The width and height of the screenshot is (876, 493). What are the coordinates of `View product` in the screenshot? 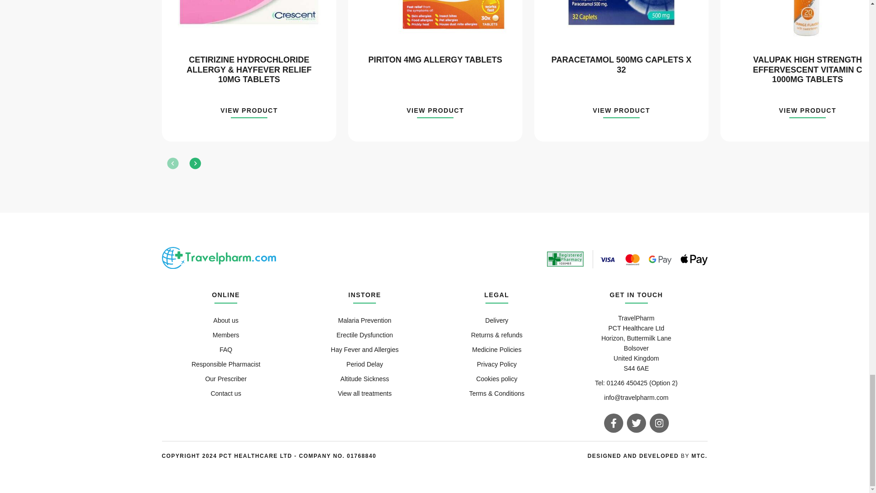 It's located at (249, 112).